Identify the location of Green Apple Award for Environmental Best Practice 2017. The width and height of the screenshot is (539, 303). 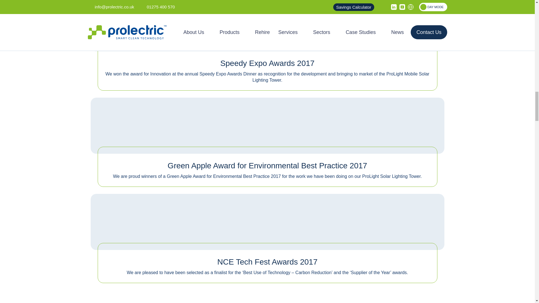
(267, 122).